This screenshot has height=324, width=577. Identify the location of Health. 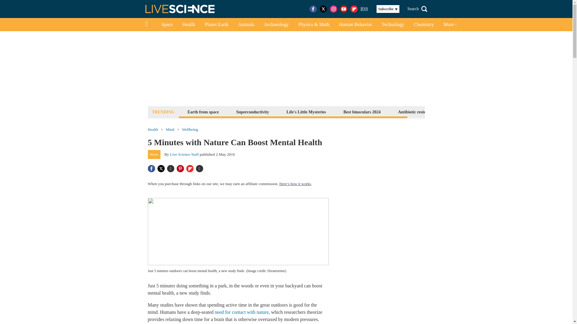
(189, 25).